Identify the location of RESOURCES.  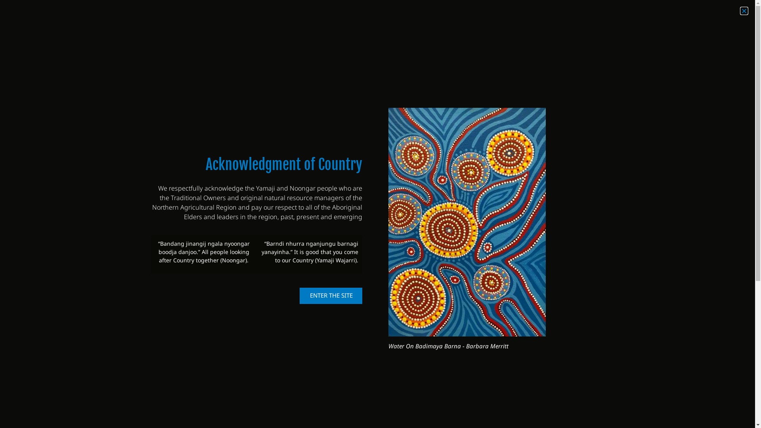
(616, 41).